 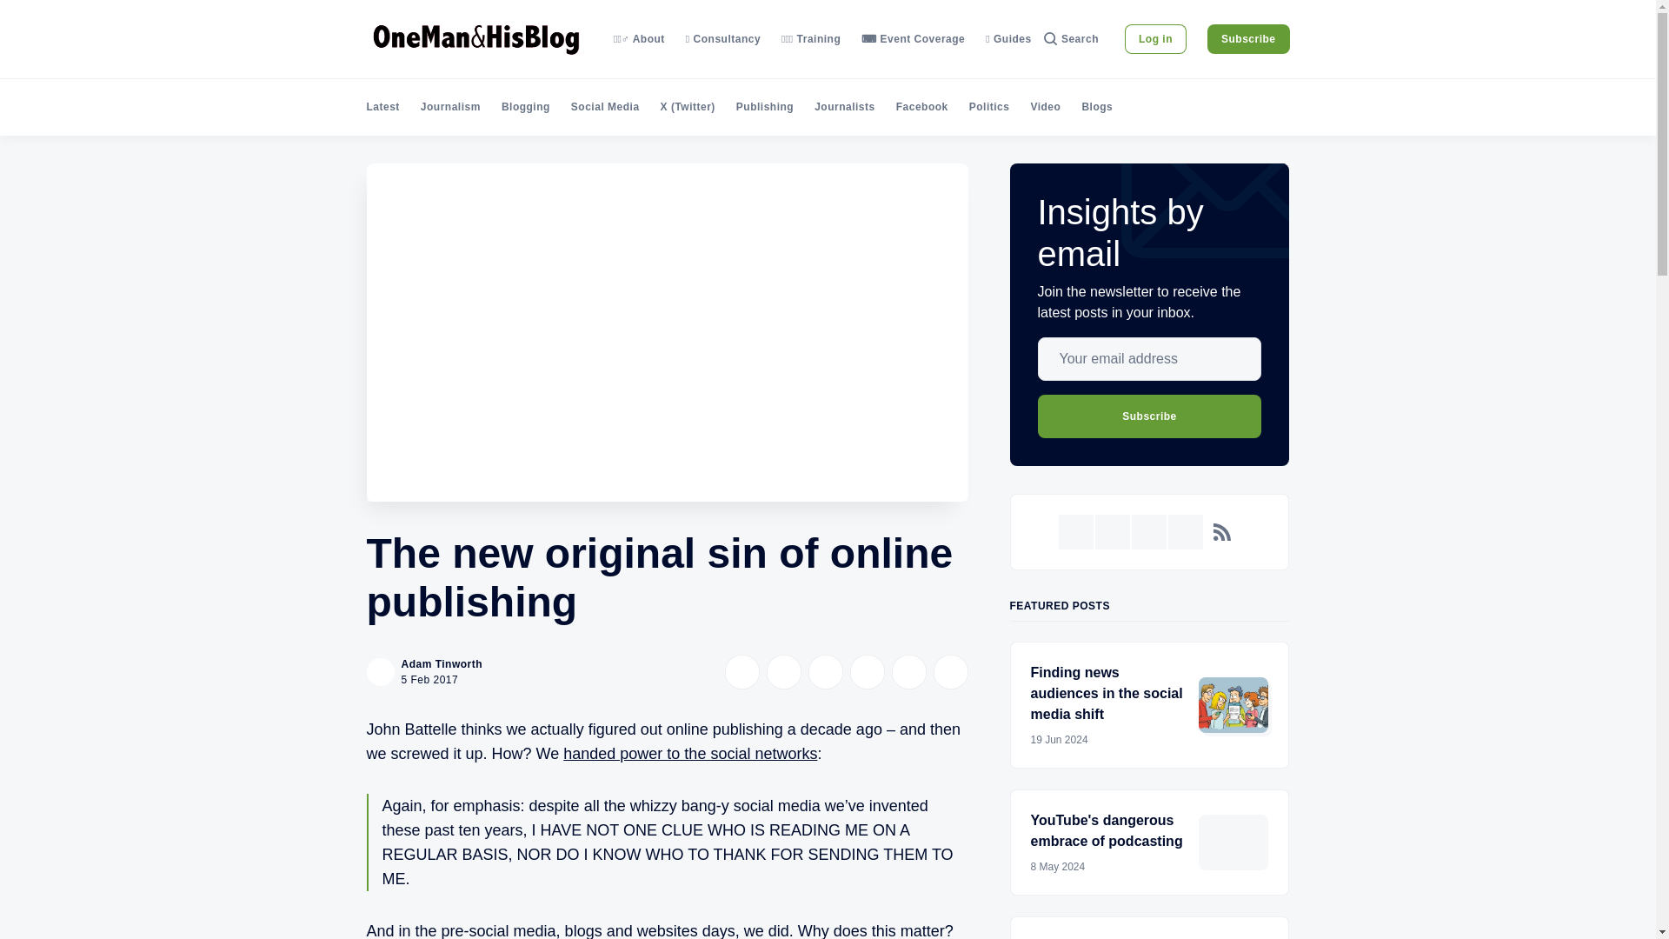 I want to click on Search, so click(x=1071, y=38).